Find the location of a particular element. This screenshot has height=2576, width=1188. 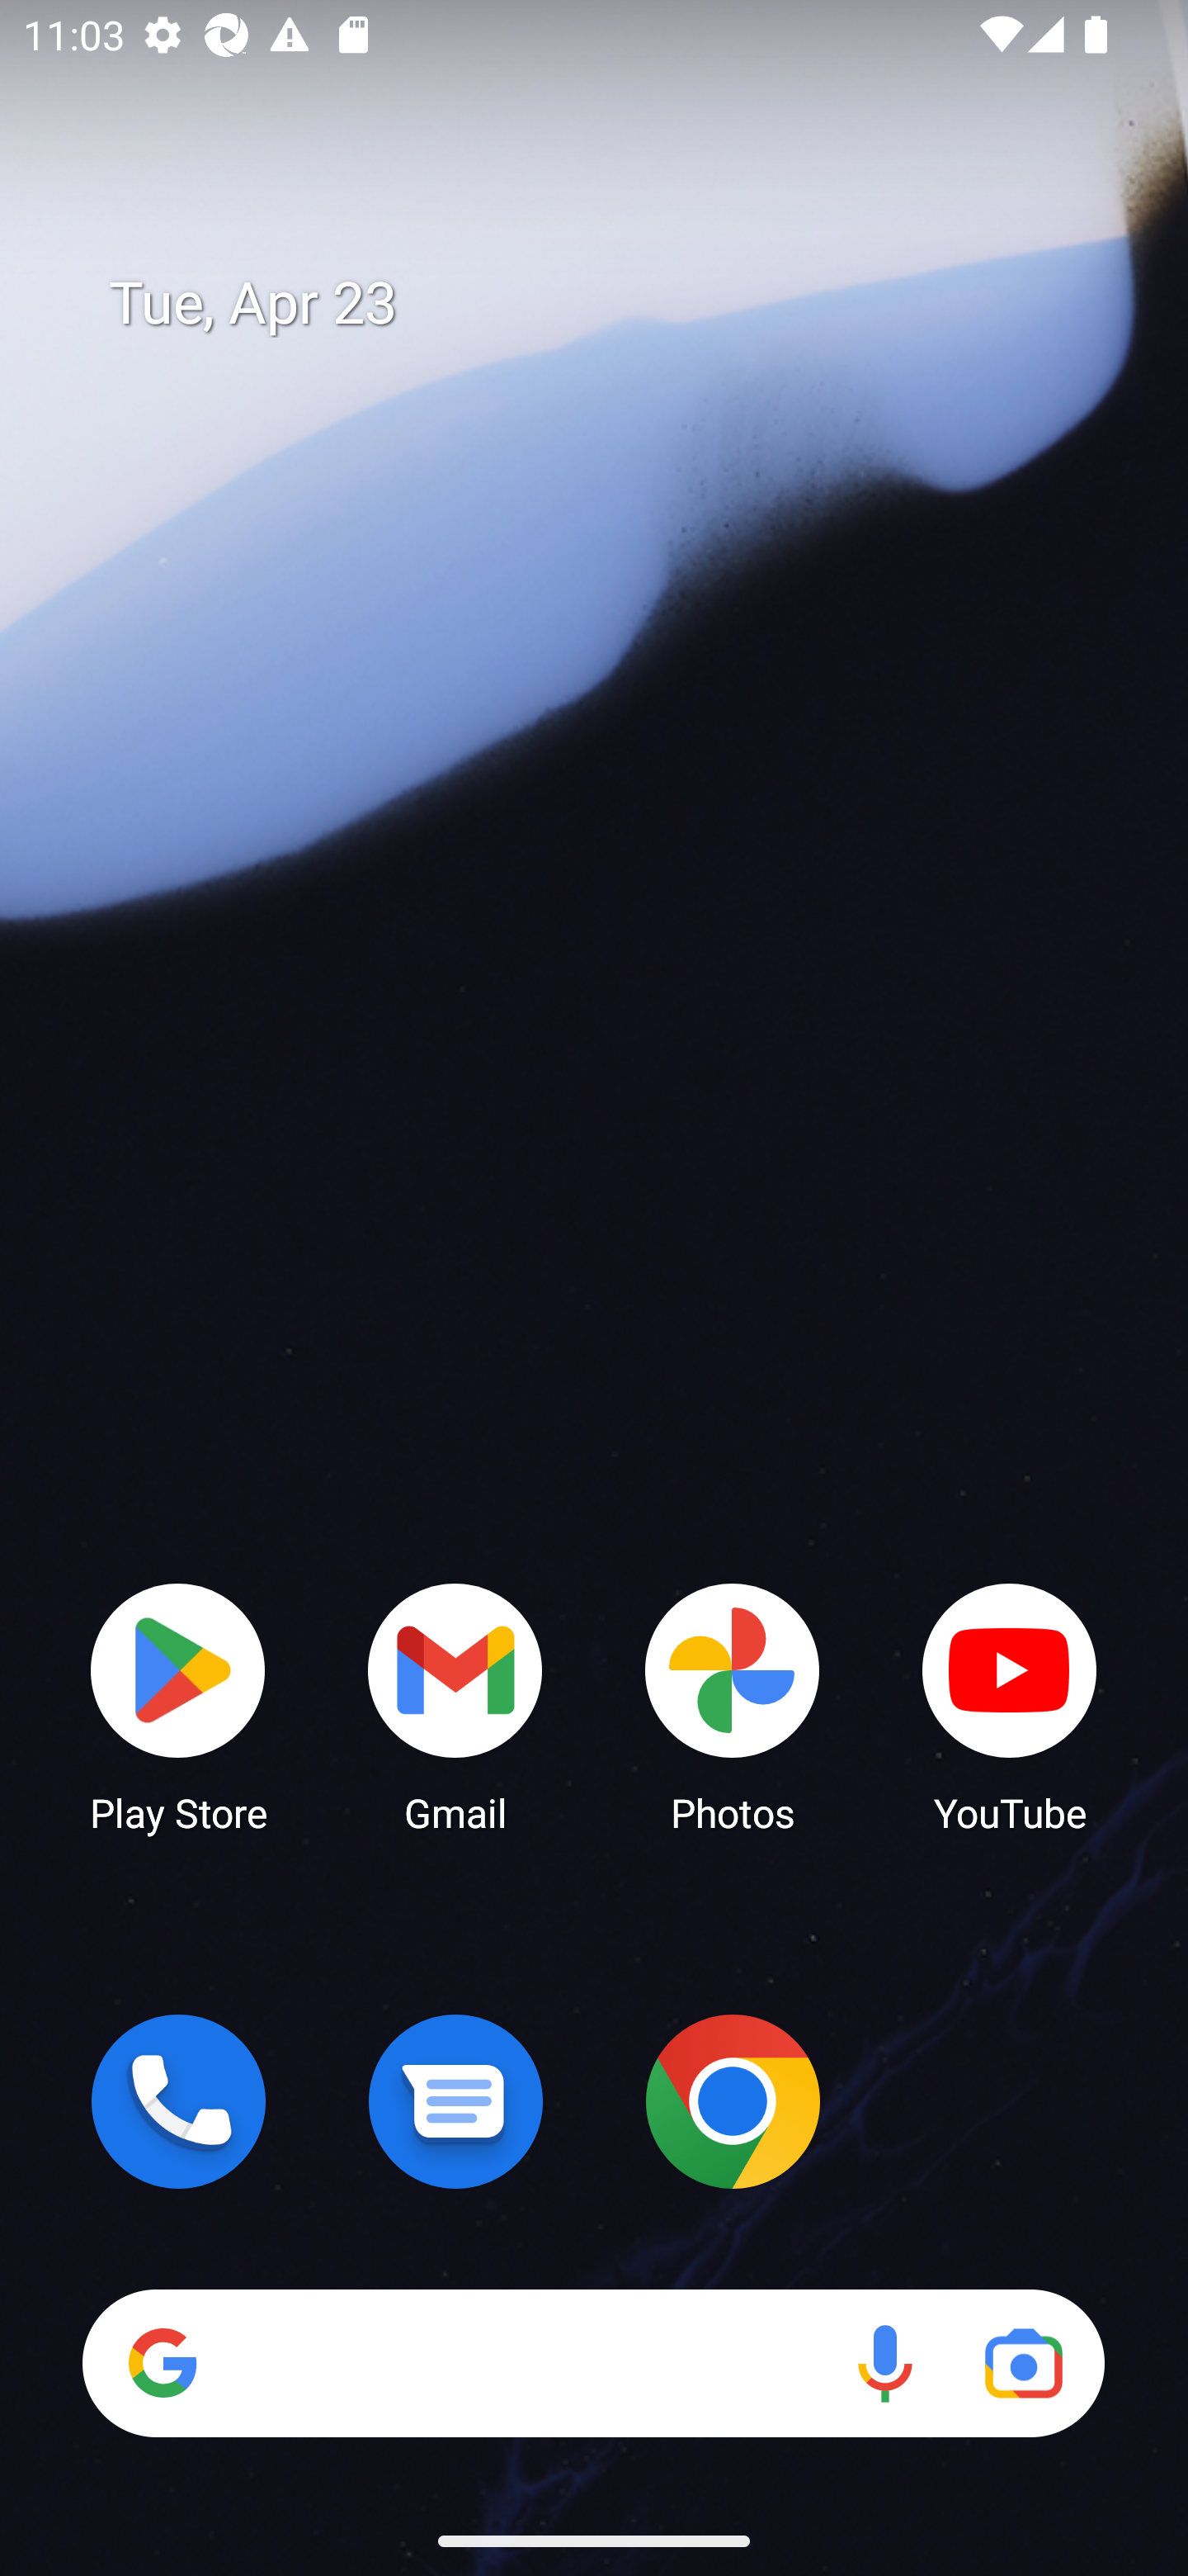

Chrome is located at coordinates (733, 2101).